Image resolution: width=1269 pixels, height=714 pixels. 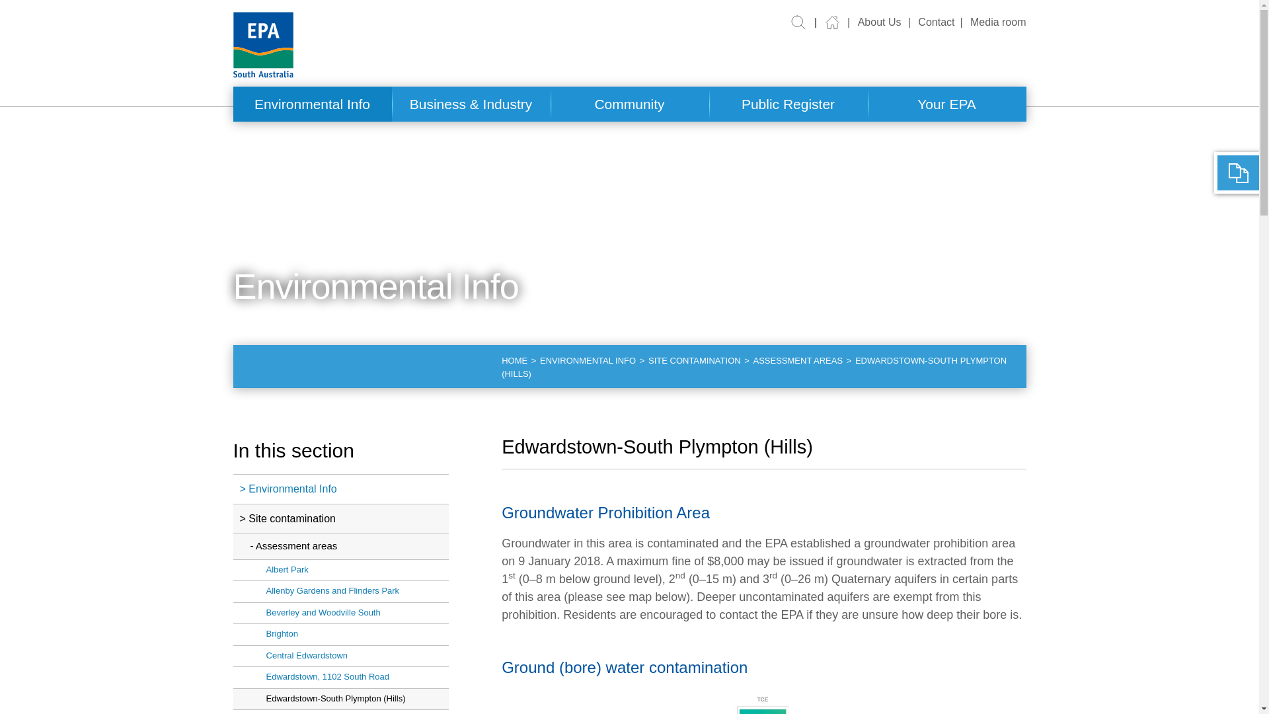 What do you see at coordinates (311, 103) in the screenshot?
I see `Environmental Info` at bounding box center [311, 103].